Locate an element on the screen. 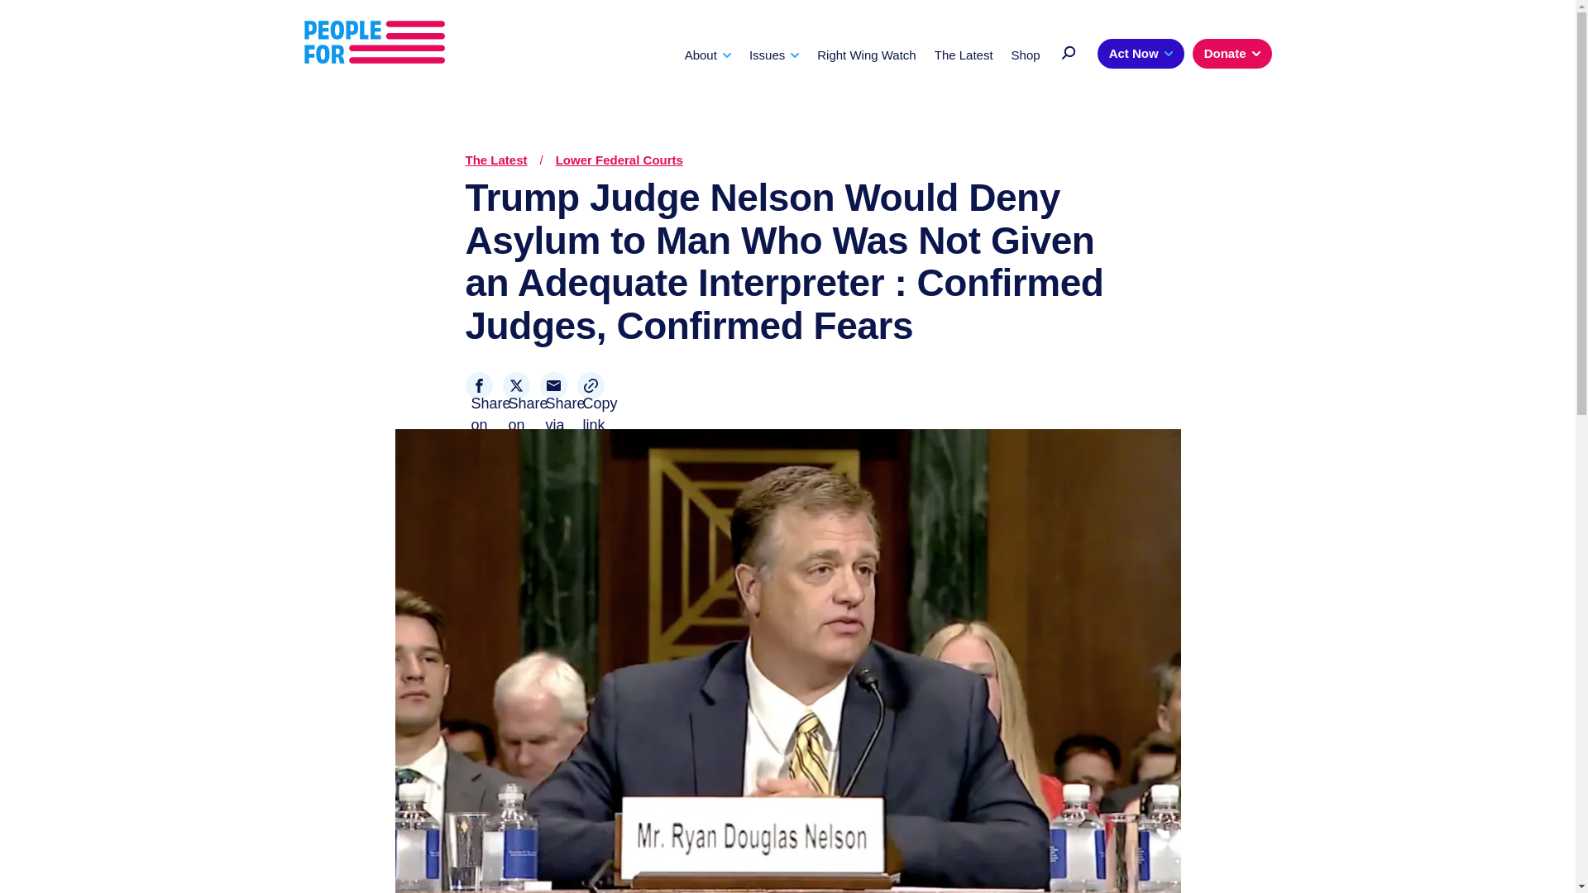 This screenshot has width=1588, height=893. Share to X is located at coordinates (516, 385).